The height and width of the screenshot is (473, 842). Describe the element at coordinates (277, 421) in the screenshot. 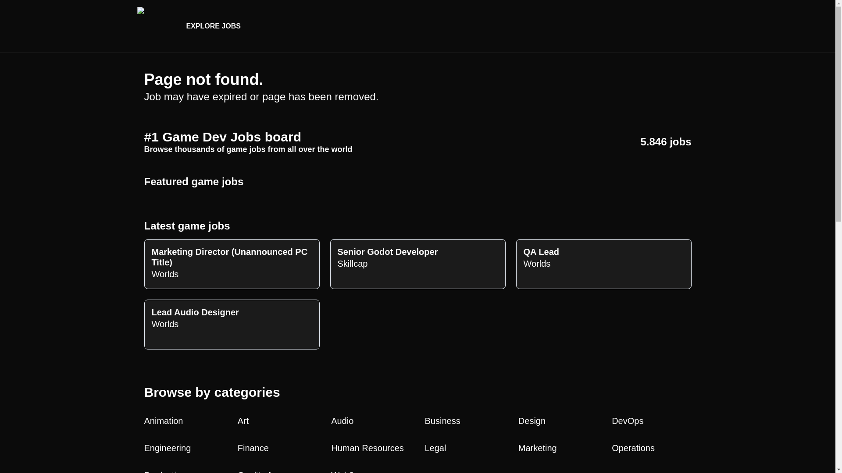

I see `Operations` at that location.